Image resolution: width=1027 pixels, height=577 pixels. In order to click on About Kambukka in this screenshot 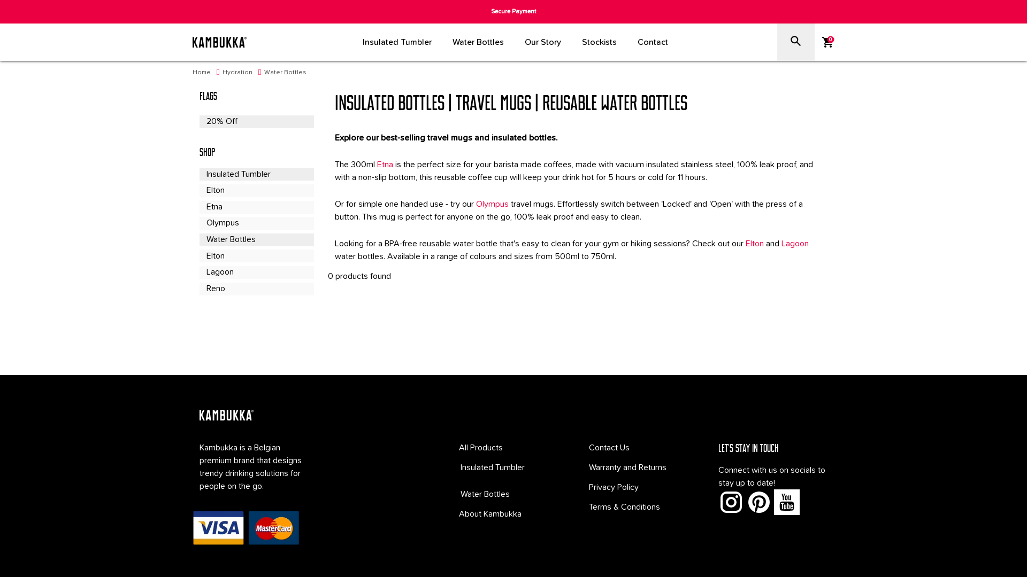, I will do `click(490, 514)`.